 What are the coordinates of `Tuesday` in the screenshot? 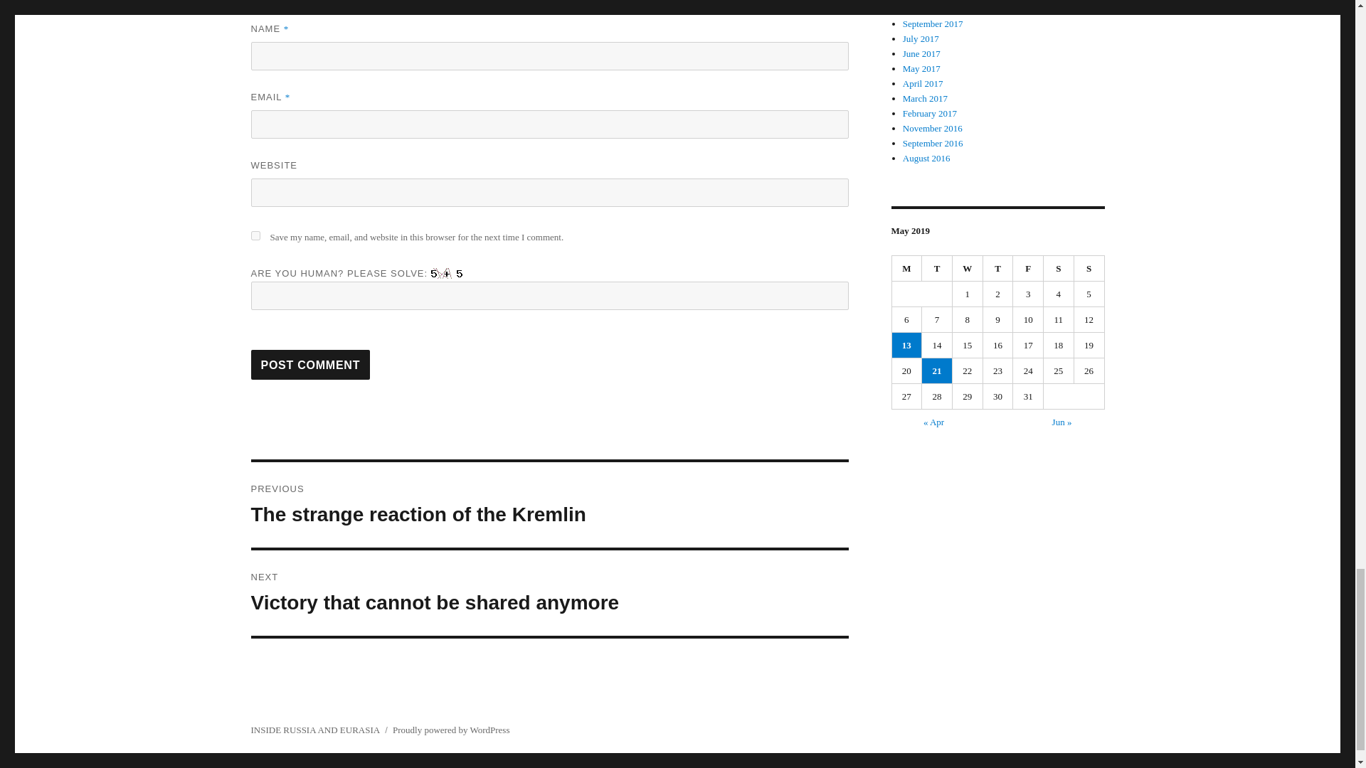 It's located at (937, 269).